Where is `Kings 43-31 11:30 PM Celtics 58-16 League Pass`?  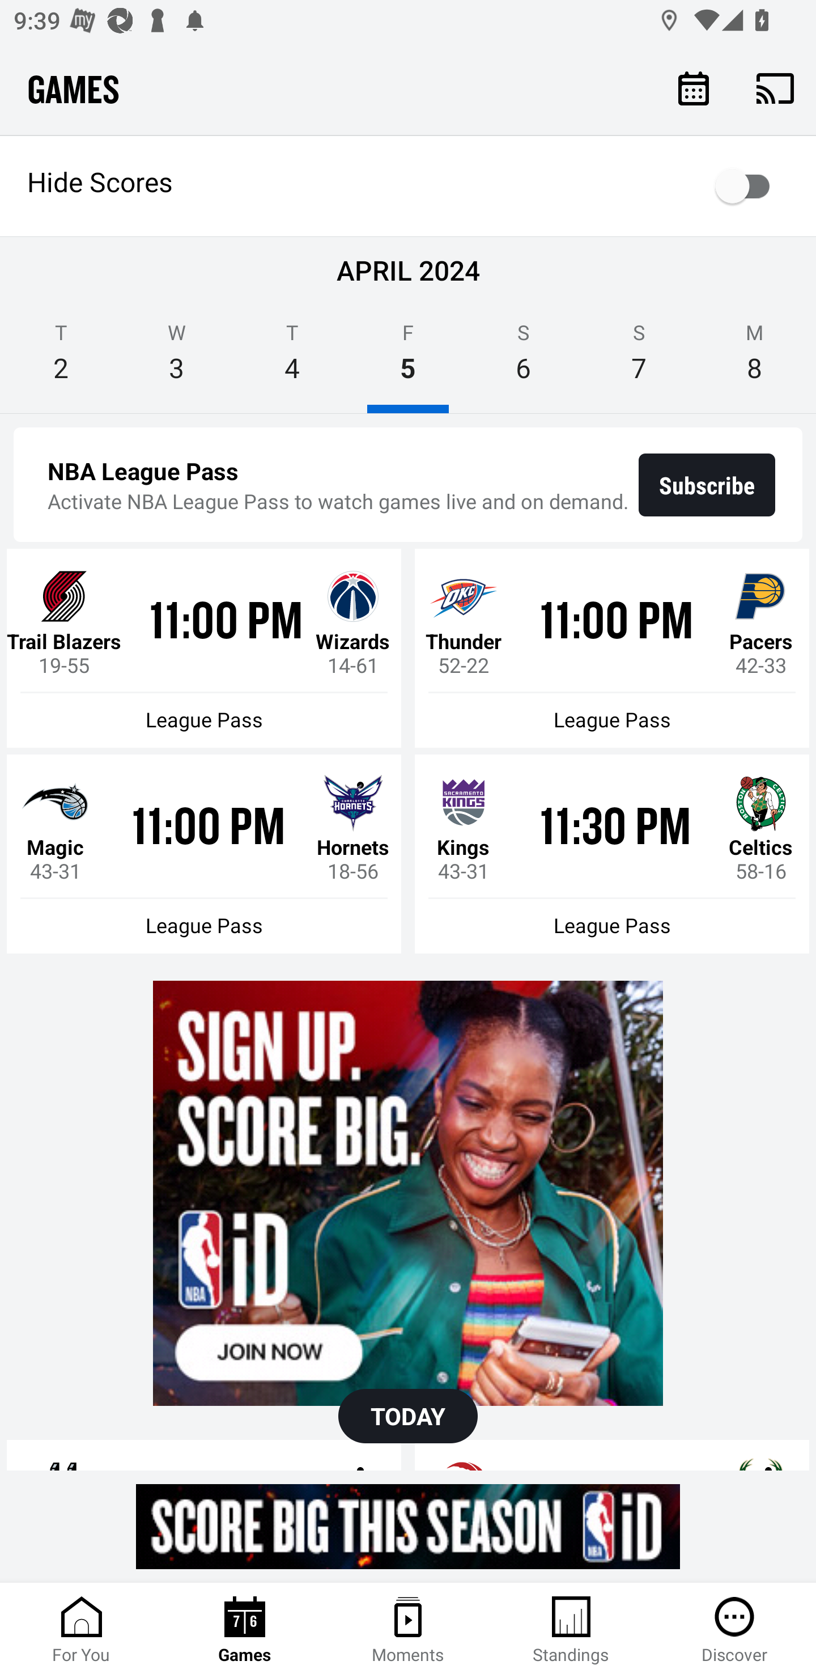
Kings 43-31 11:30 PM Celtics 58-16 League Pass is located at coordinates (612, 854).